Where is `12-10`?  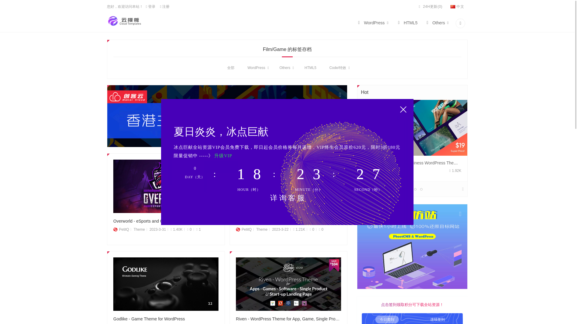
12-10 is located at coordinates (227, 116).